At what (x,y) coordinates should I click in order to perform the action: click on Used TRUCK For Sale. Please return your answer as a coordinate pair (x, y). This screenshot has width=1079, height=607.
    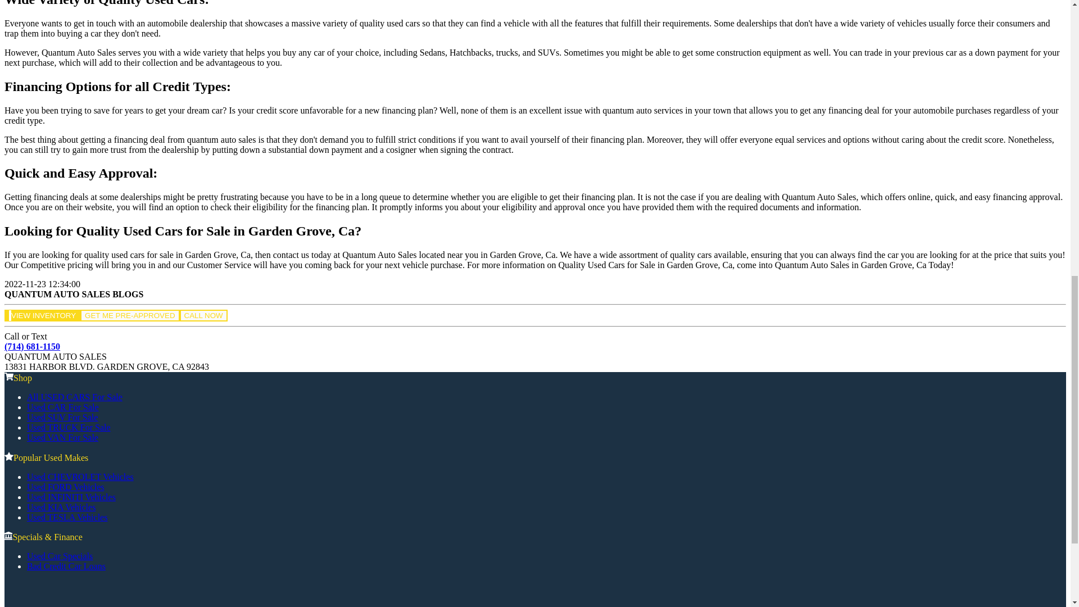
    Looking at the image, I should click on (69, 427).